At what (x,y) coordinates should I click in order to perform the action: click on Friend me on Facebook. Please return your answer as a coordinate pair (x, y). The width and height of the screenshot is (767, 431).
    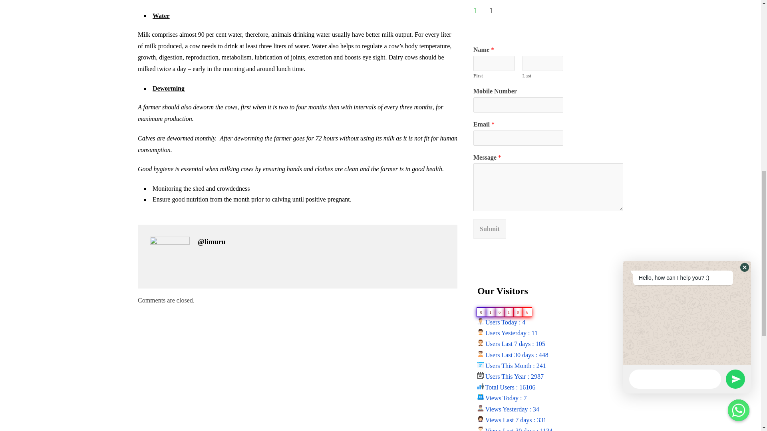
    Looking at the image, I should click on (475, 10).